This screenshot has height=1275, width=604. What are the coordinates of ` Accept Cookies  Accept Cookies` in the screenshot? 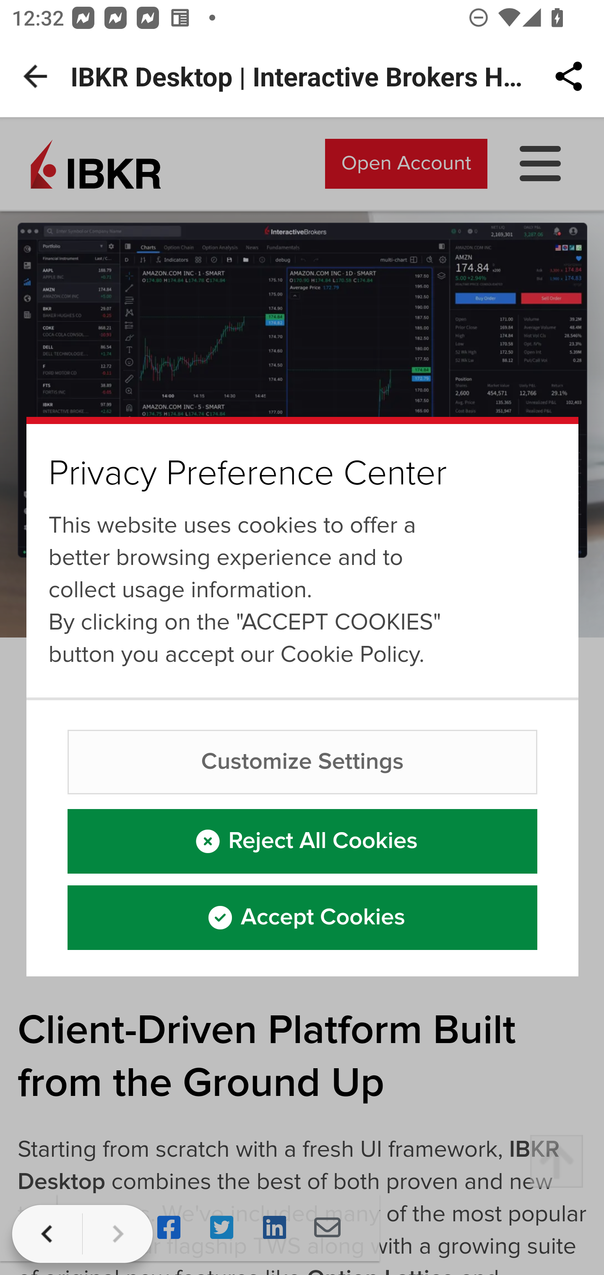 It's located at (303, 918).